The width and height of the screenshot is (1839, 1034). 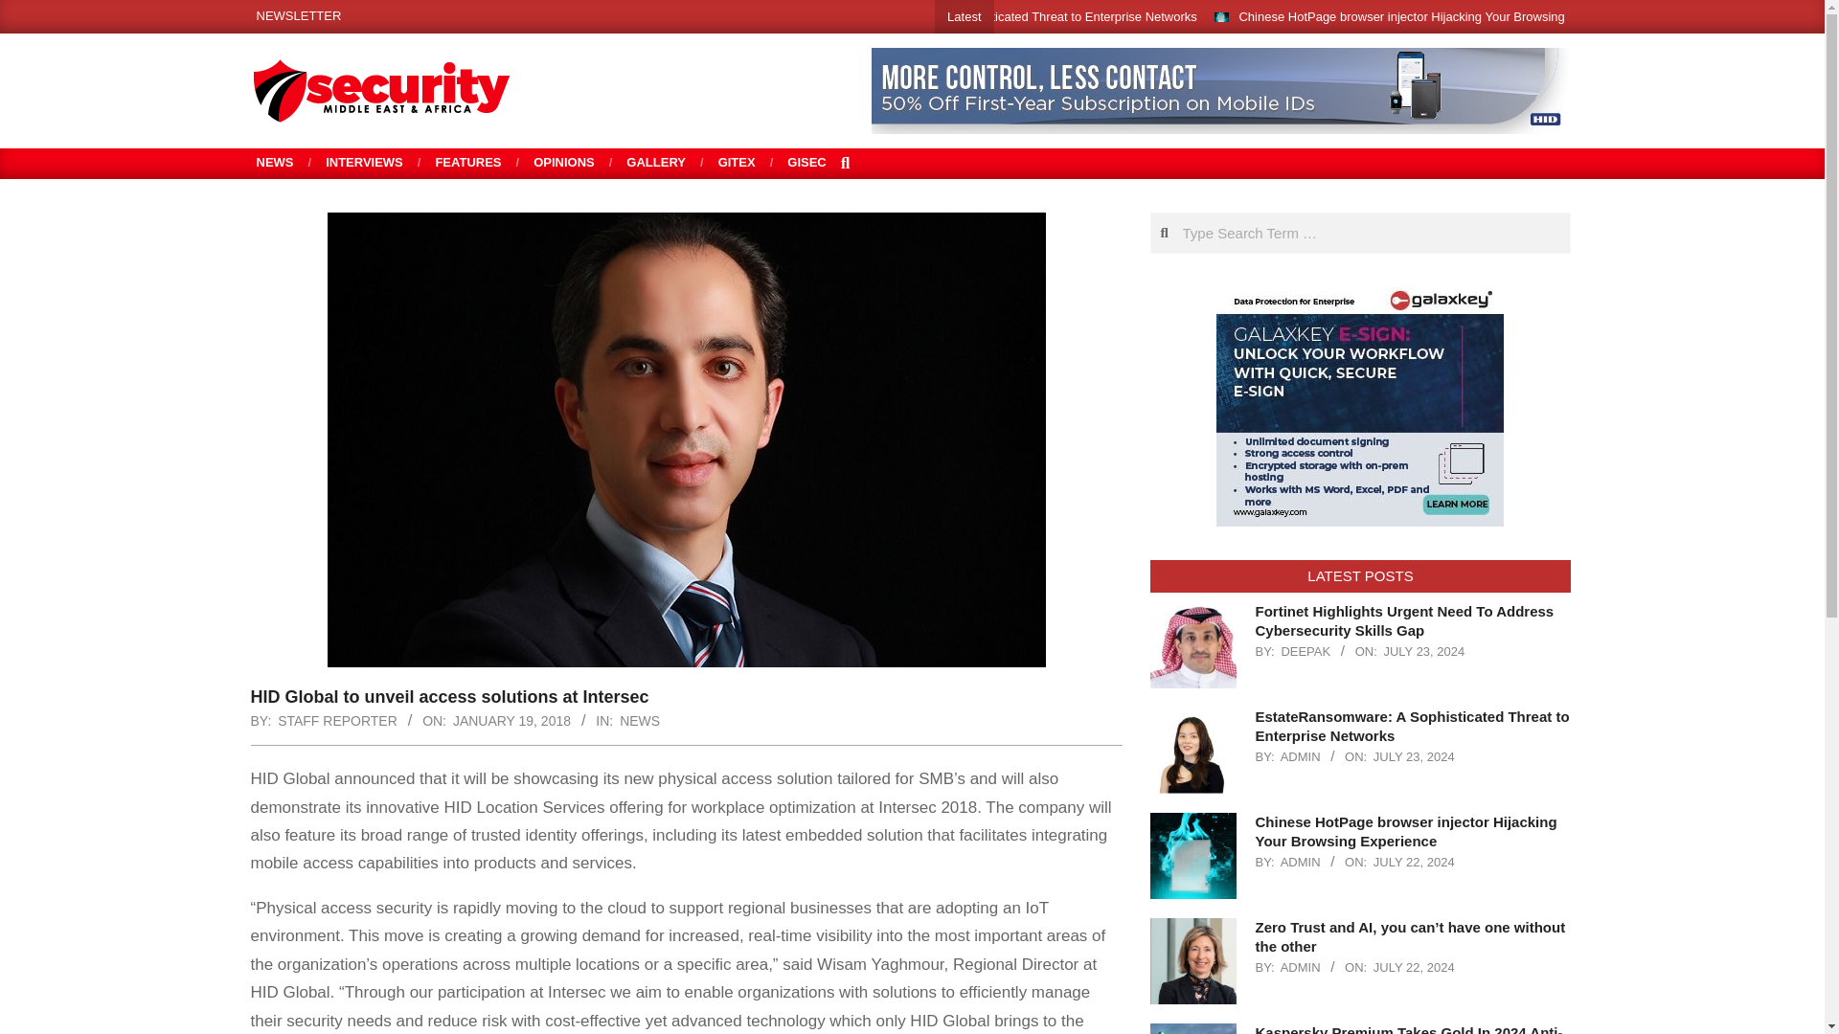 I want to click on Posts by admin, so click(x=1300, y=862).